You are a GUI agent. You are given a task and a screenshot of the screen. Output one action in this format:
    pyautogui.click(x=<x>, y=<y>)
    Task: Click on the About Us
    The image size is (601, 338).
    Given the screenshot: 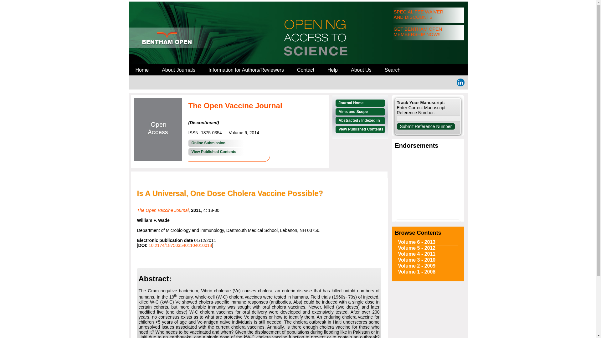 What is the action you would take?
    pyautogui.click(x=332, y=70)
    